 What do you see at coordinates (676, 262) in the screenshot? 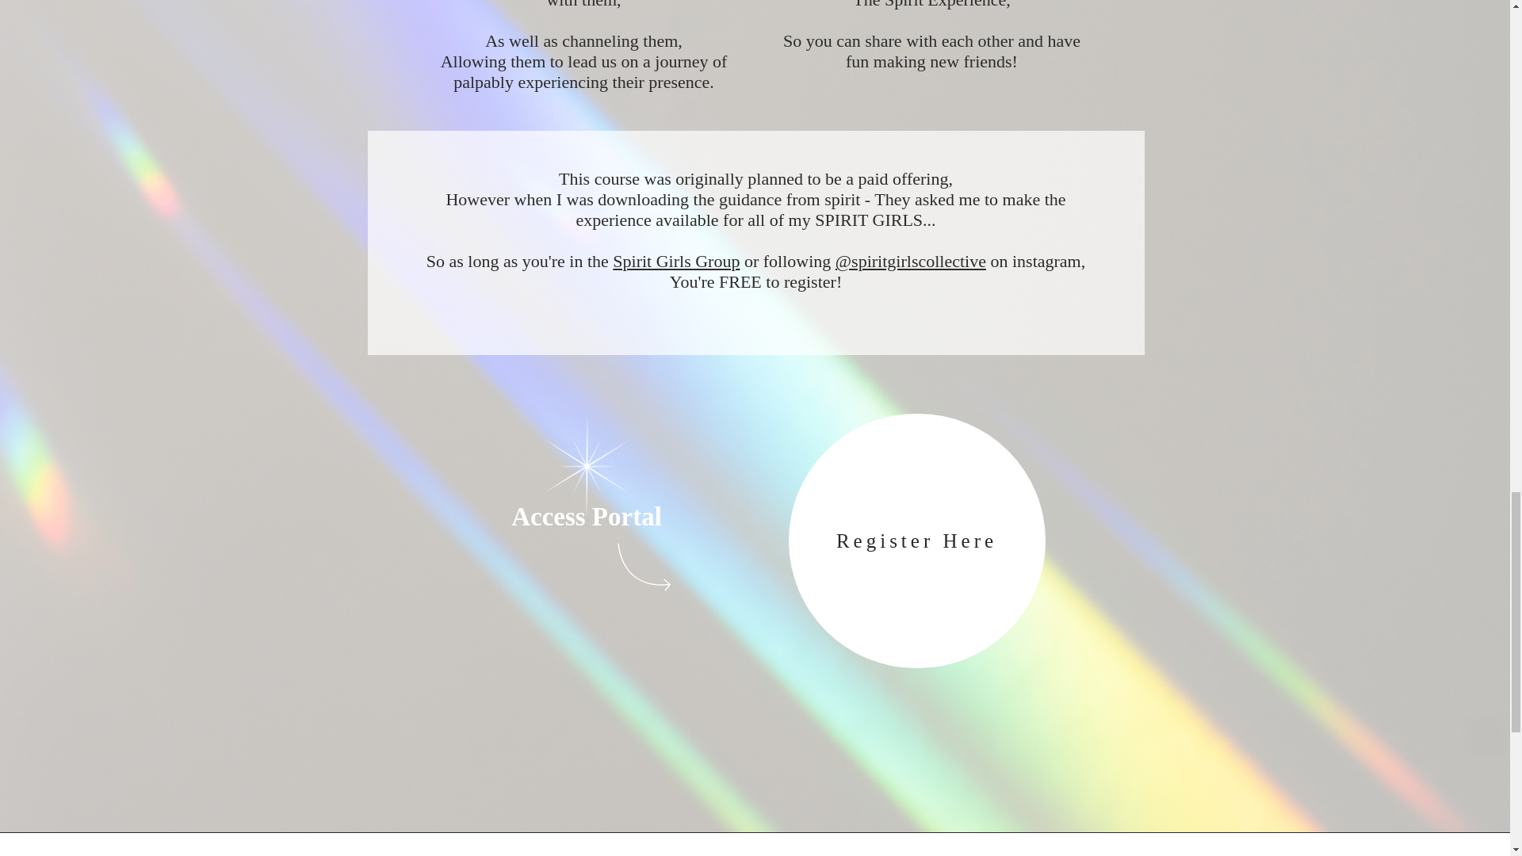
I see `Spirit Girls Group` at bounding box center [676, 262].